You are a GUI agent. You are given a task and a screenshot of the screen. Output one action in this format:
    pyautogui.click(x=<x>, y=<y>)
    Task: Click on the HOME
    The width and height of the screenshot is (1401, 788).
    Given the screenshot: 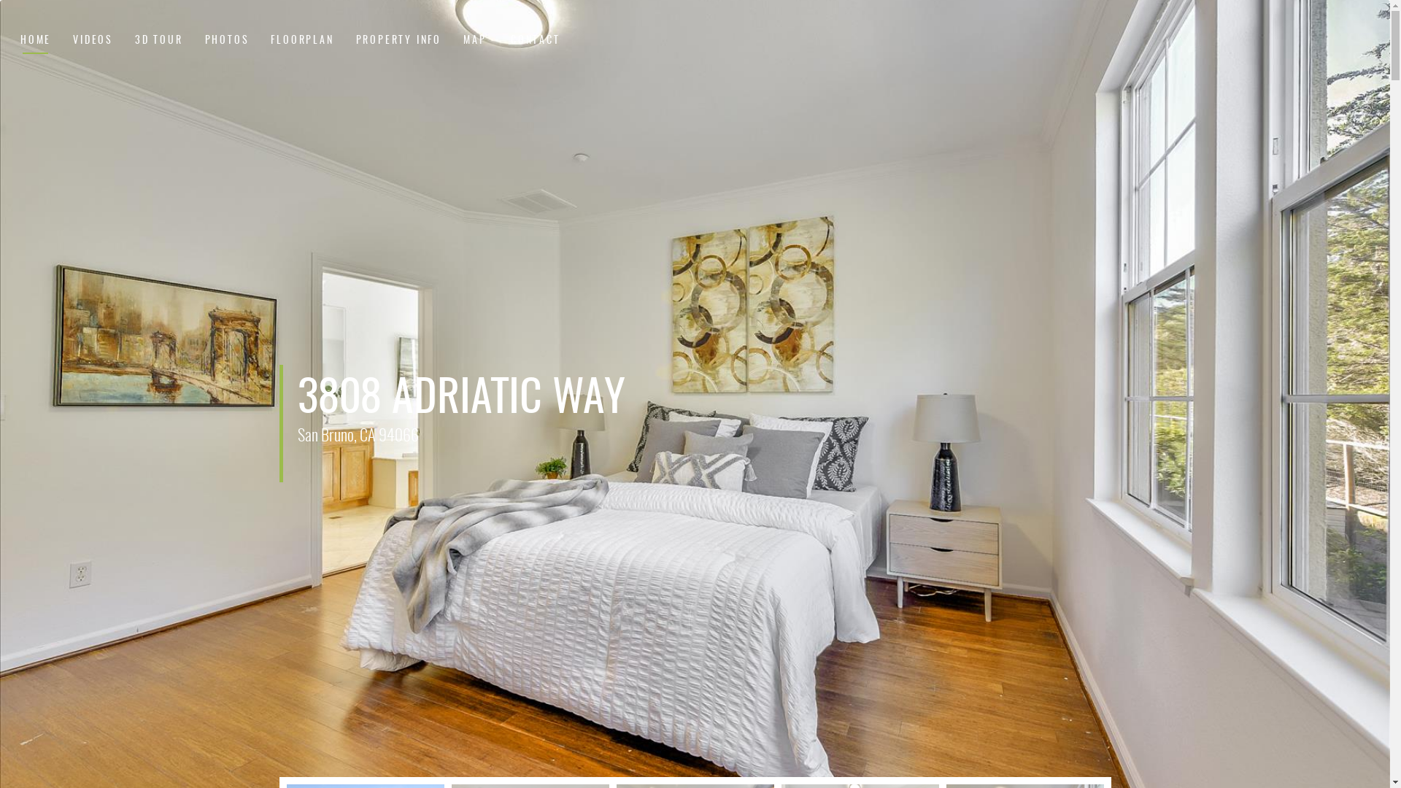 What is the action you would take?
    pyautogui.click(x=36, y=42)
    